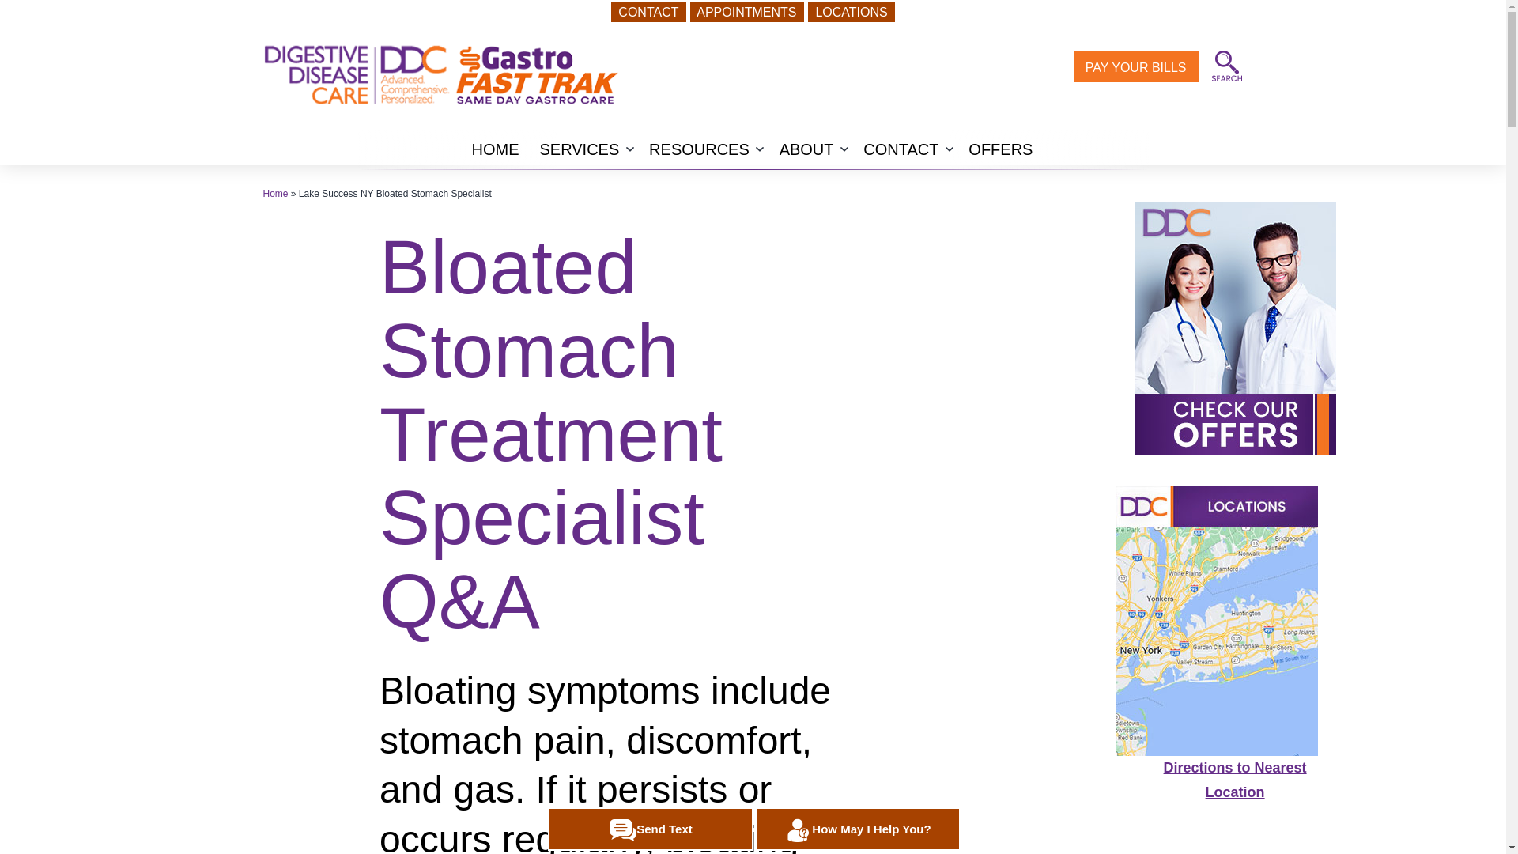 This screenshot has width=1518, height=854. Describe the element at coordinates (1135, 66) in the screenshot. I see `PAY YOUR BILLS` at that location.